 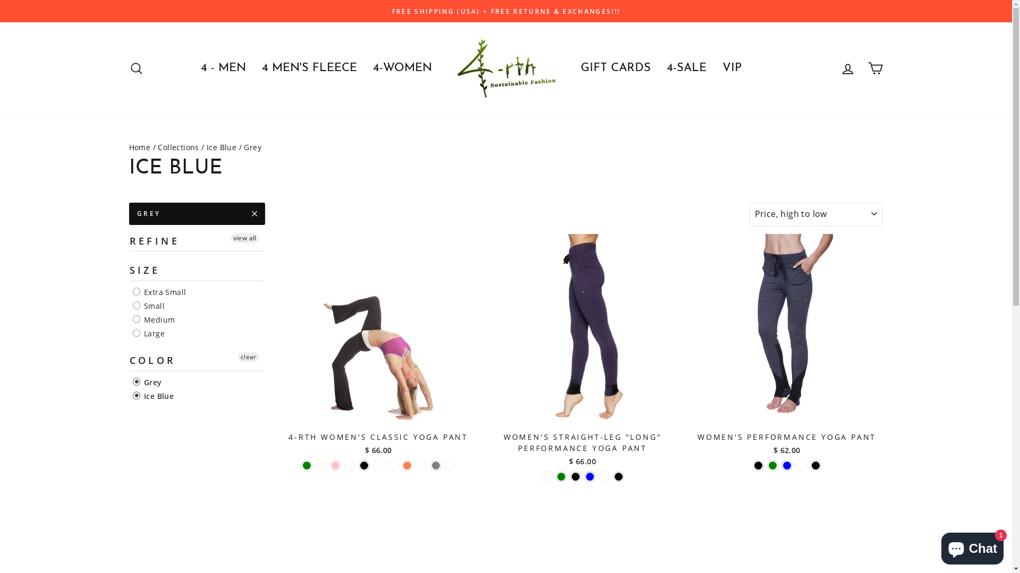 What do you see at coordinates (875, 69) in the screenshot?
I see `CART` at bounding box center [875, 69].